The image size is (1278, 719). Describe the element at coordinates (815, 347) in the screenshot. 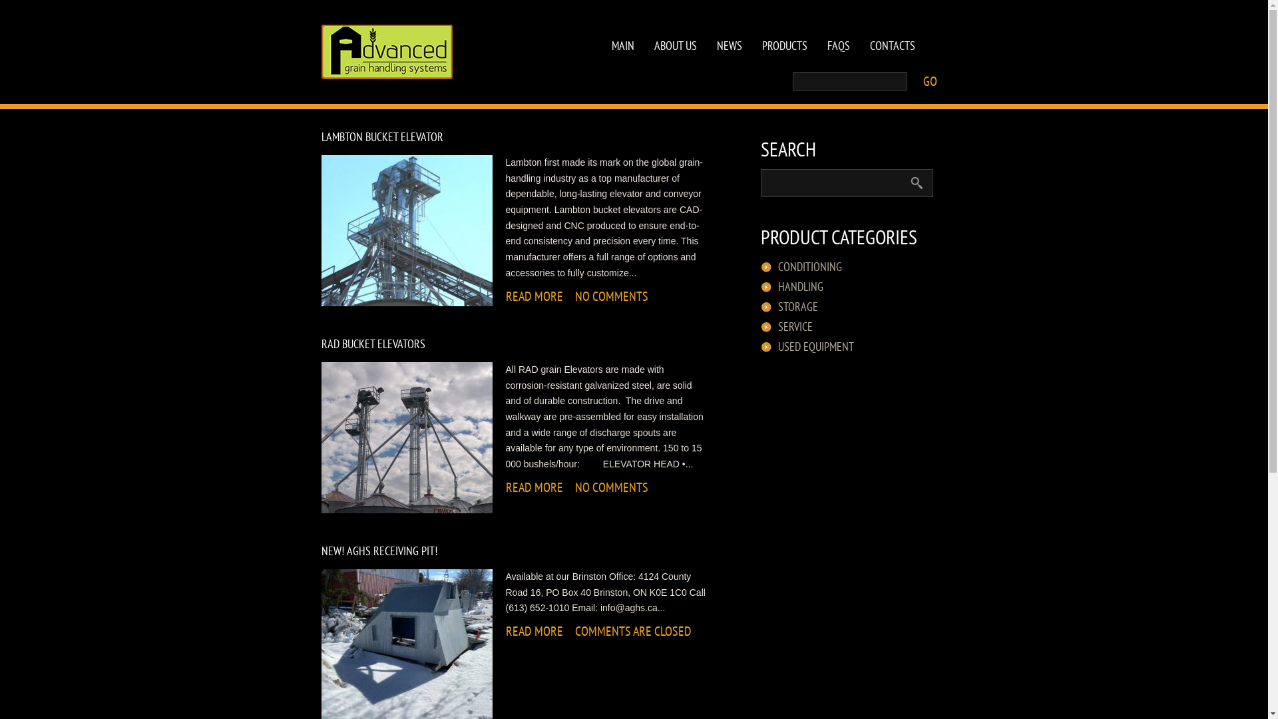

I see `USED EQUIPMENT` at that location.